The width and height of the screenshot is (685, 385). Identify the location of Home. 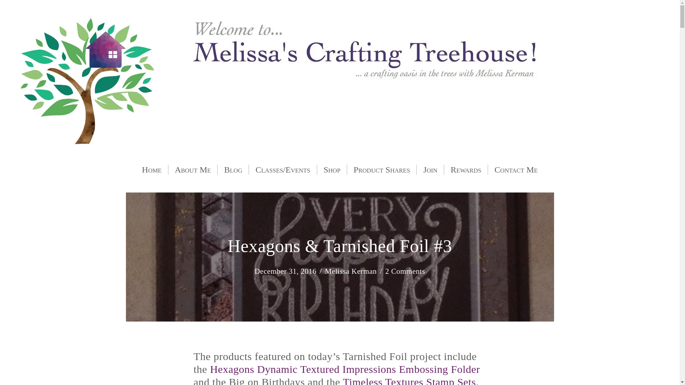
(152, 170).